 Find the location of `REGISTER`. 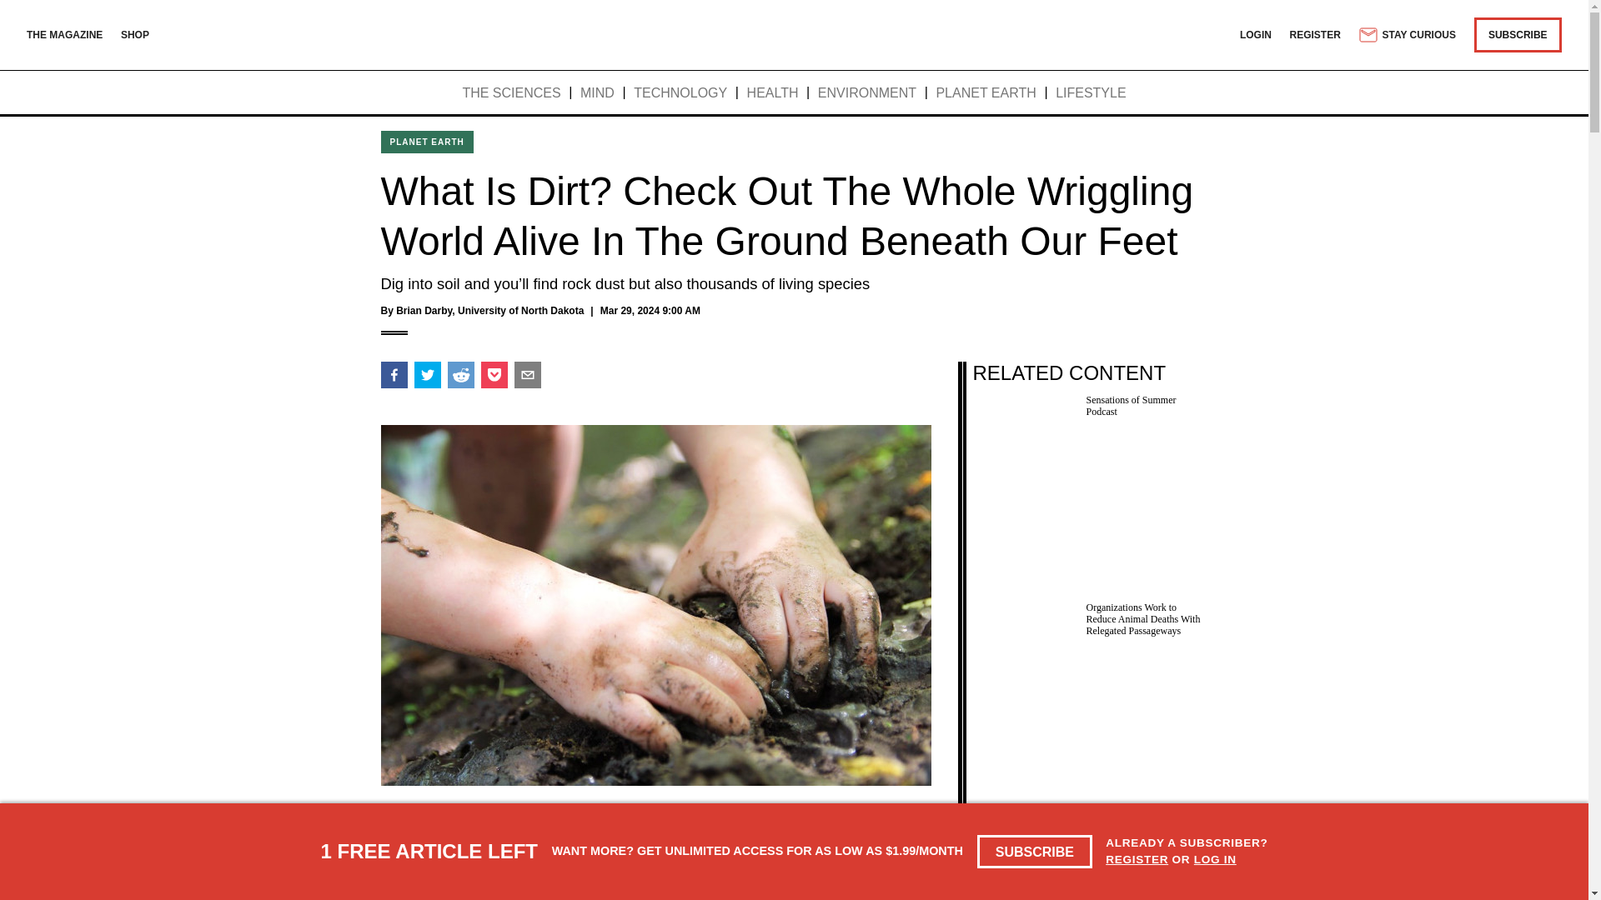

REGISTER is located at coordinates (1316, 34).